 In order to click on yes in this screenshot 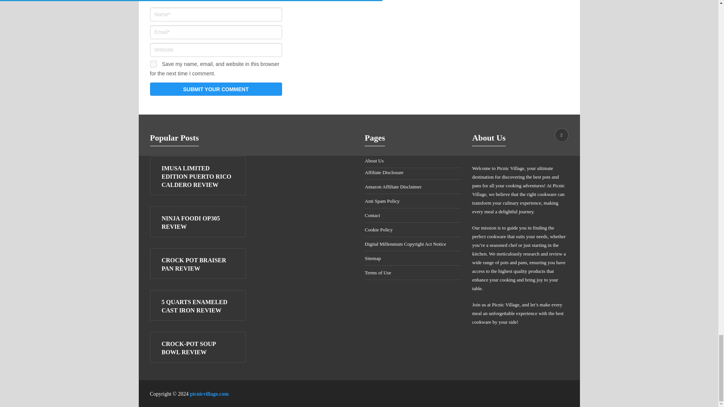, I will do `click(153, 64)`.